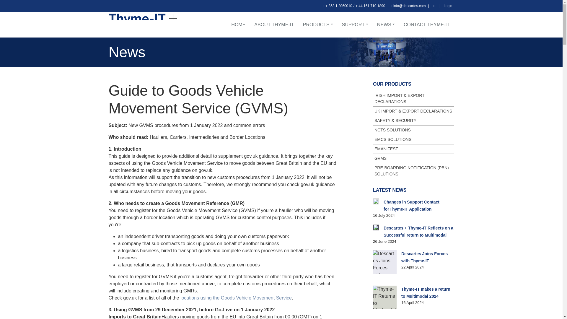 The width and height of the screenshot is (567, 319). What do you see at coordinates (386, 25) in the screenshot?
I see `NEWS` at bounding box center [386, 25].